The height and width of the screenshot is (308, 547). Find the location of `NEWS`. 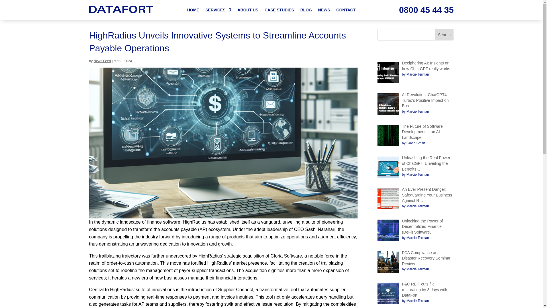

NEWS is located at coordinates (324, 11).